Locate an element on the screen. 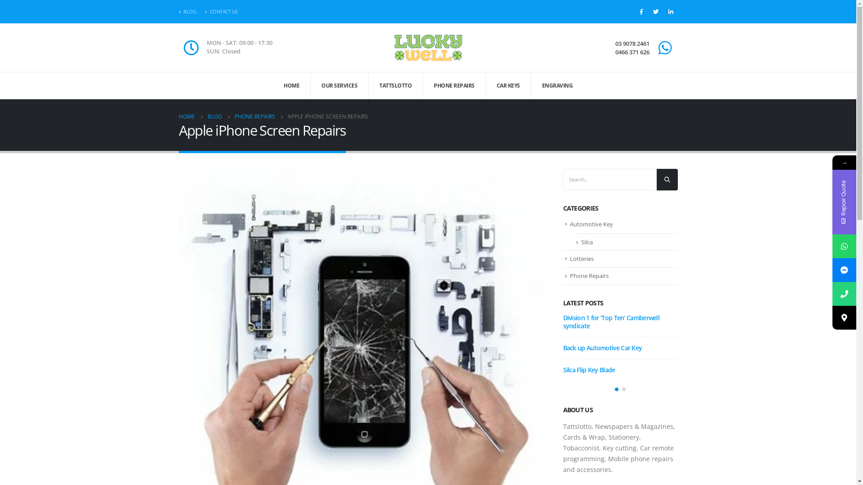  TATTSLOTTO is located at coordinates (396, 86).